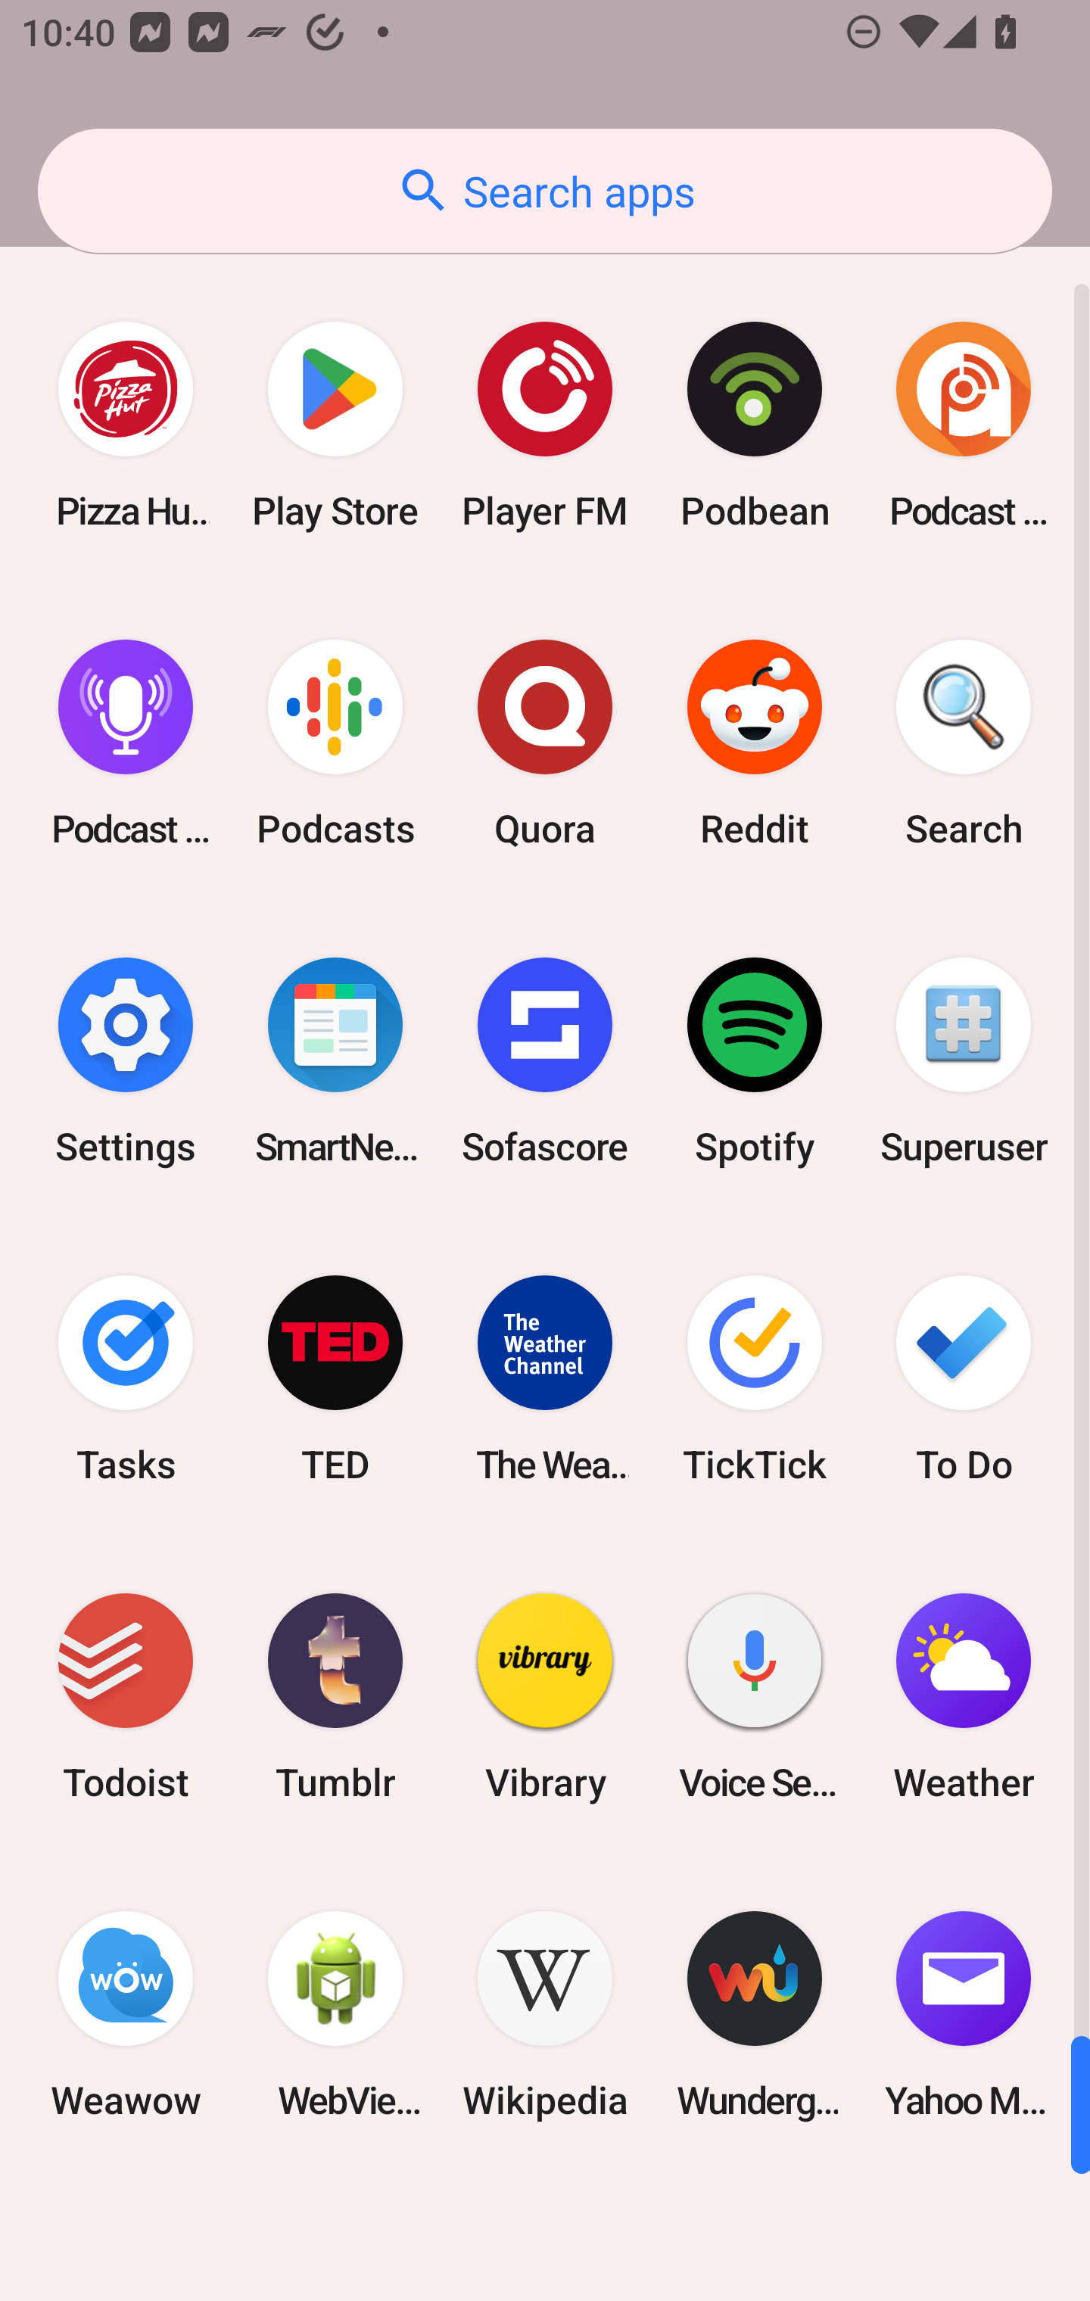  What do you see at coordinates (335, 425) in the screenshot?
I see `Play Store` at bounding box center [335, 425].